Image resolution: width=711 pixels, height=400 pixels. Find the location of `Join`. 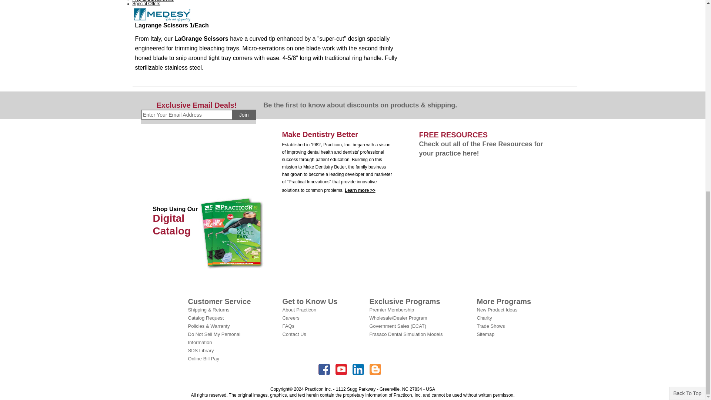

Join is located at coordinates (244, 115).